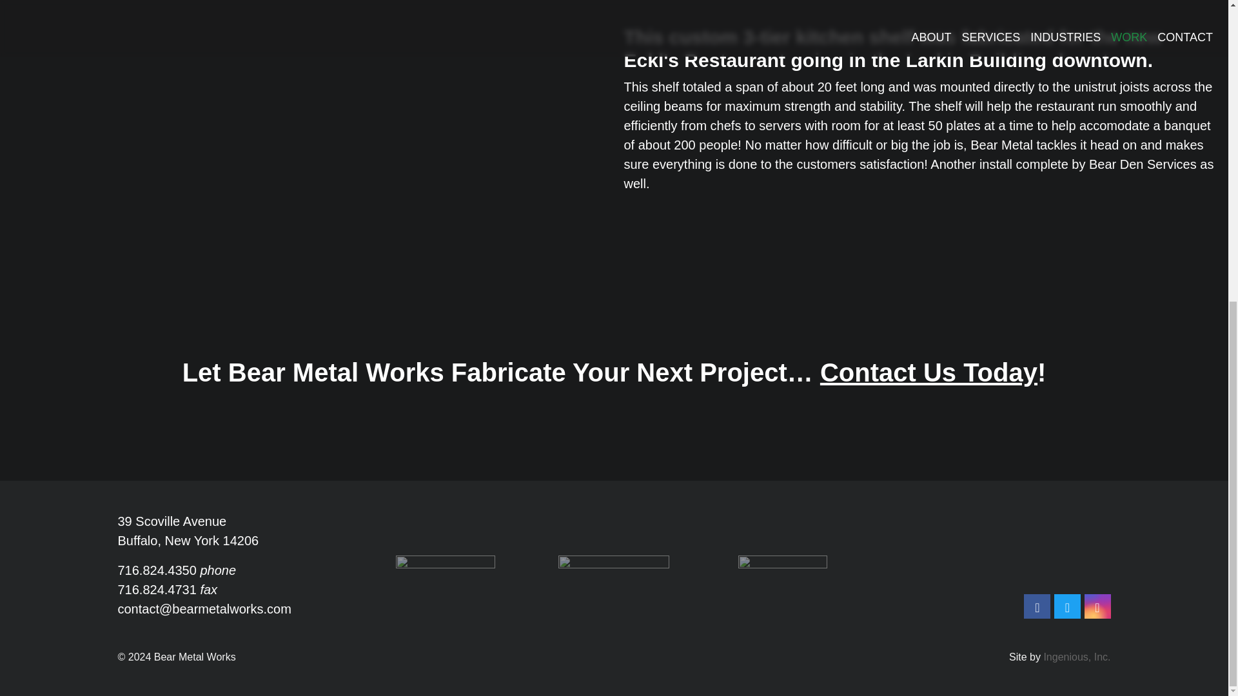 This screenshot has width=1238, height=696. Describe the element at coordinates (156, 570) in the screenshot. I see `716.824.4350` at that location.